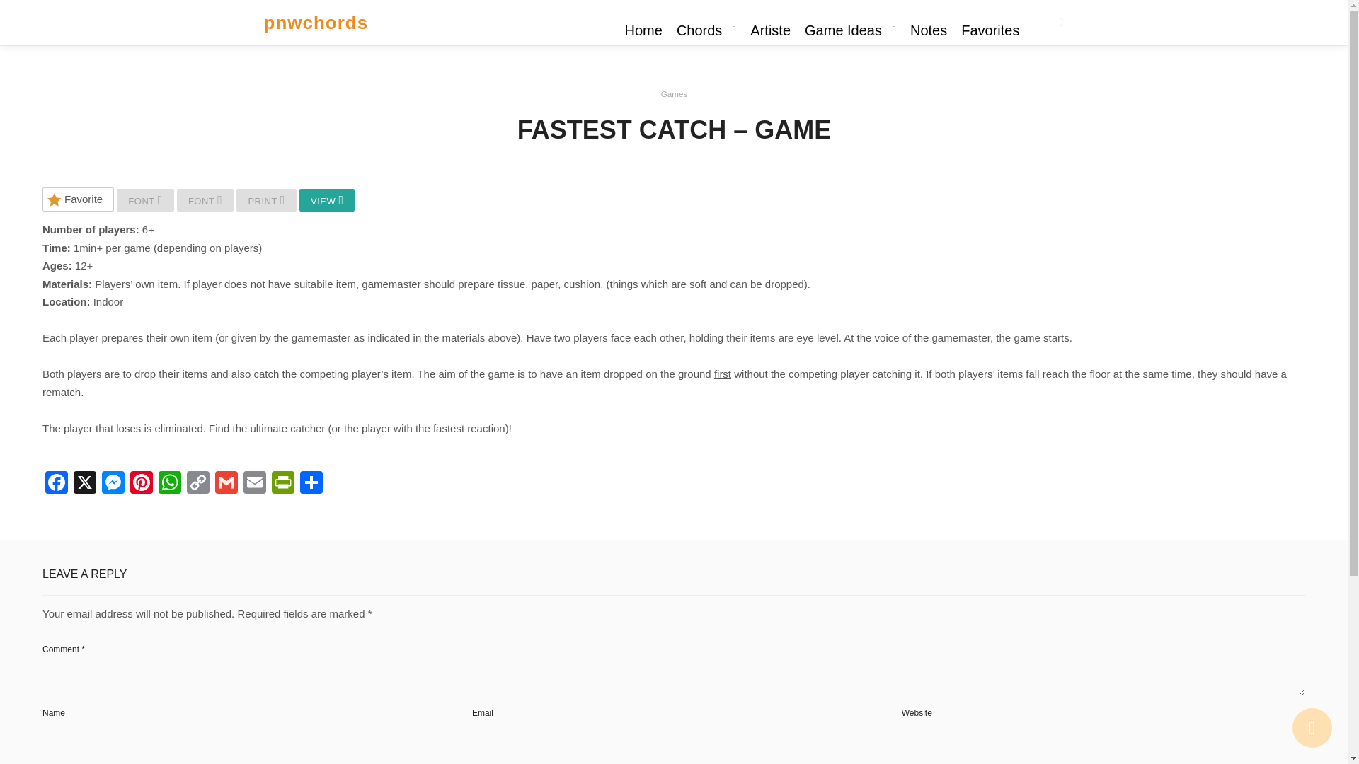  I want to click on Home, so click(644, 30).